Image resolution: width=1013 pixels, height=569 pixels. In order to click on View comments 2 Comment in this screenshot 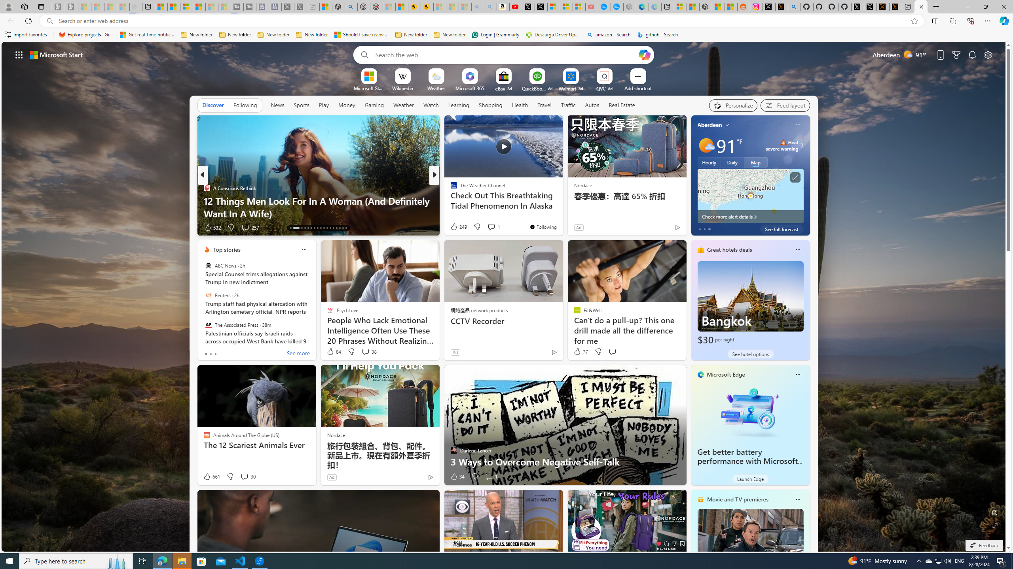, I will do `click(484, 227)`.